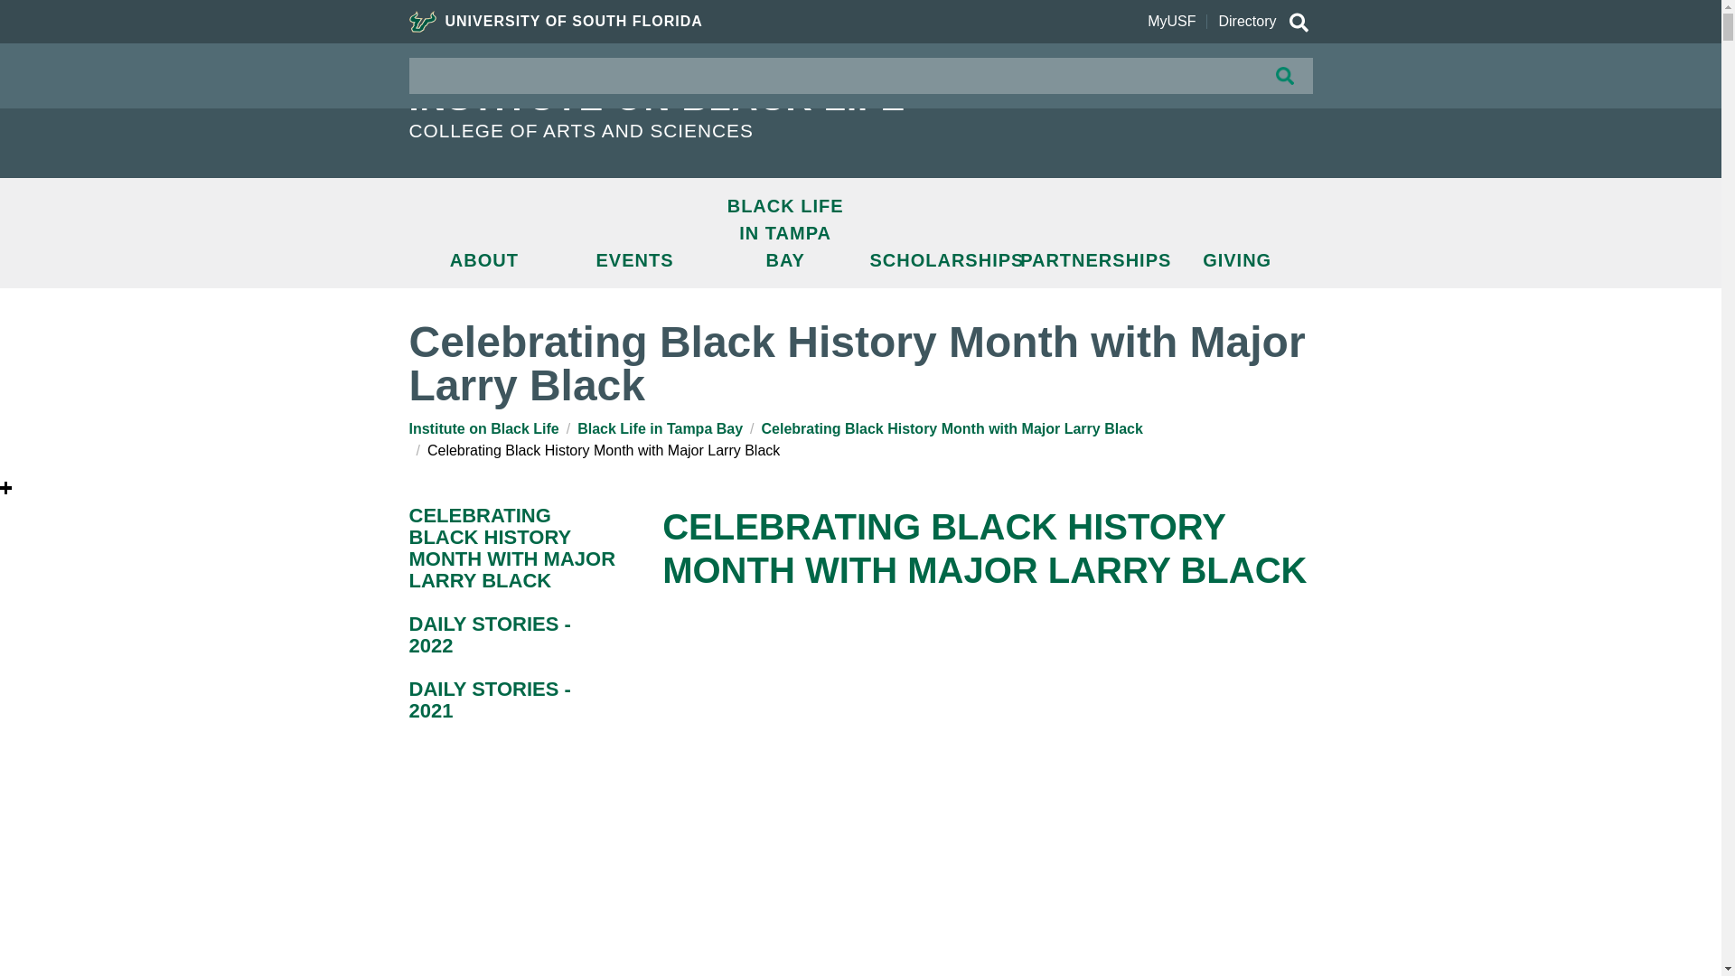 The height and width of the screenshot is (976, 1735). I want to click on Daily Stories - 2022, so click(513, 634).